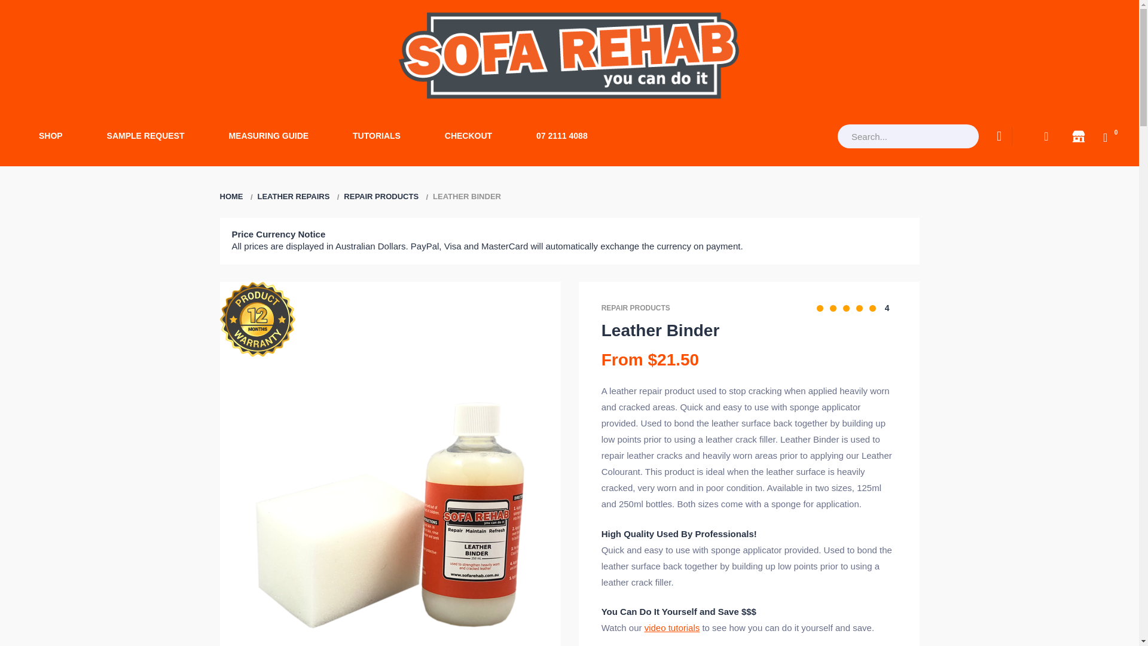 The height and width of the screenshot is (646, 1148). Describe the element at coordinates (833, 307) in the screenshot. I see `2` at that location.